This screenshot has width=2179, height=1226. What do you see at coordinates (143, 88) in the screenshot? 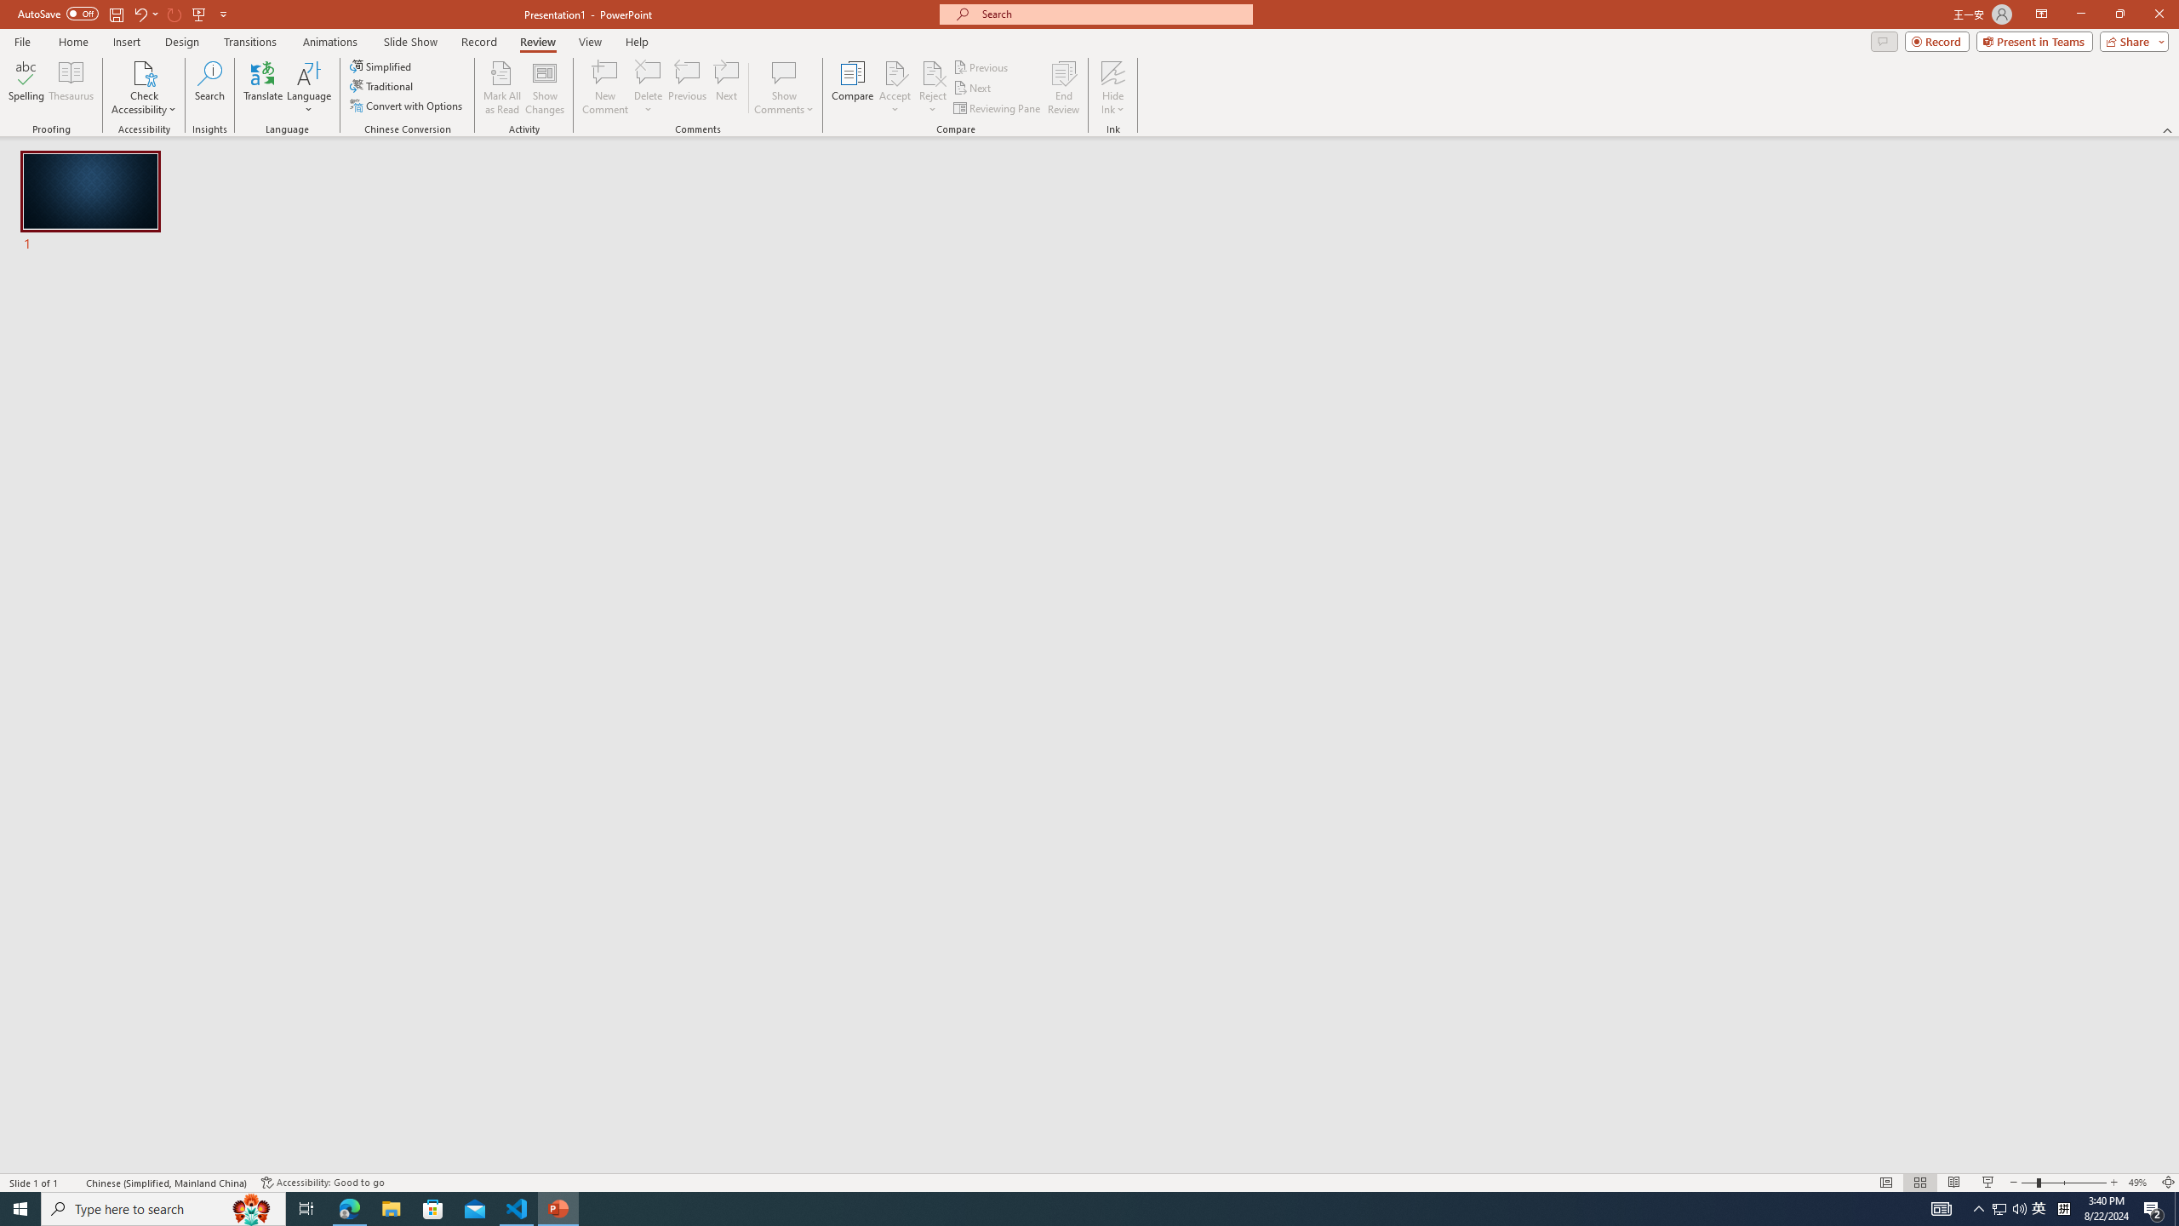
I see `Check Accessibility` at bounding box center [143, 88].